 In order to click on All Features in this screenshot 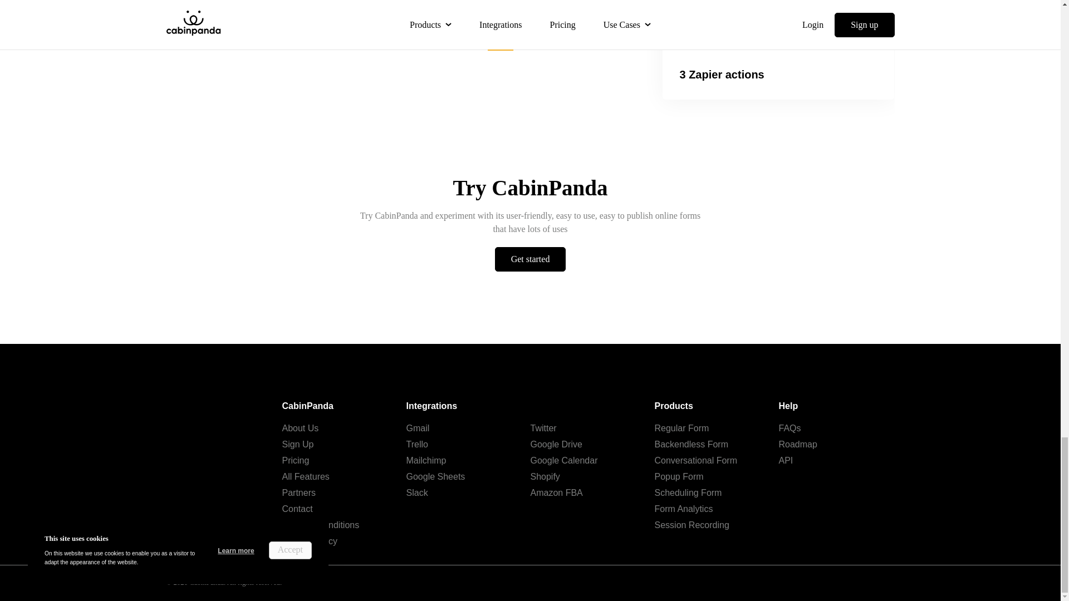, I will do `click(305, 476)`.